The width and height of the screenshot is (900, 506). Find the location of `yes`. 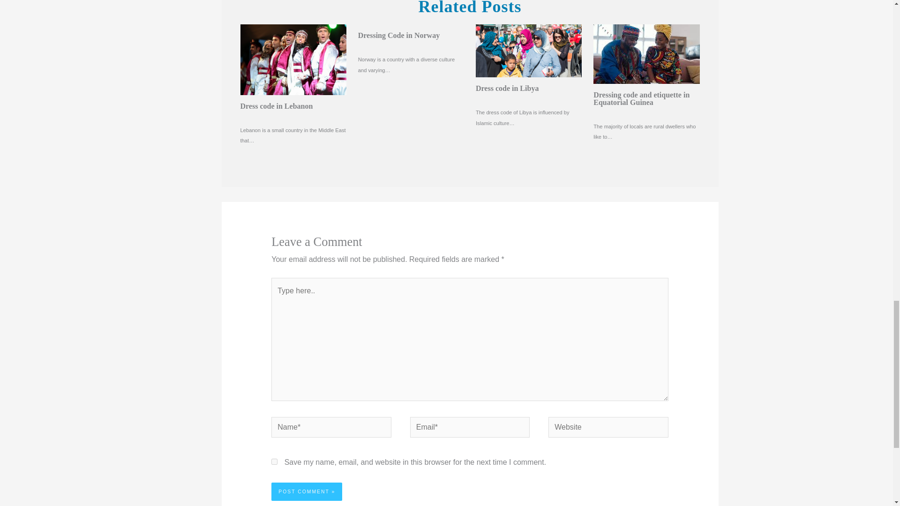

yes is located at coordinates (274, 461).